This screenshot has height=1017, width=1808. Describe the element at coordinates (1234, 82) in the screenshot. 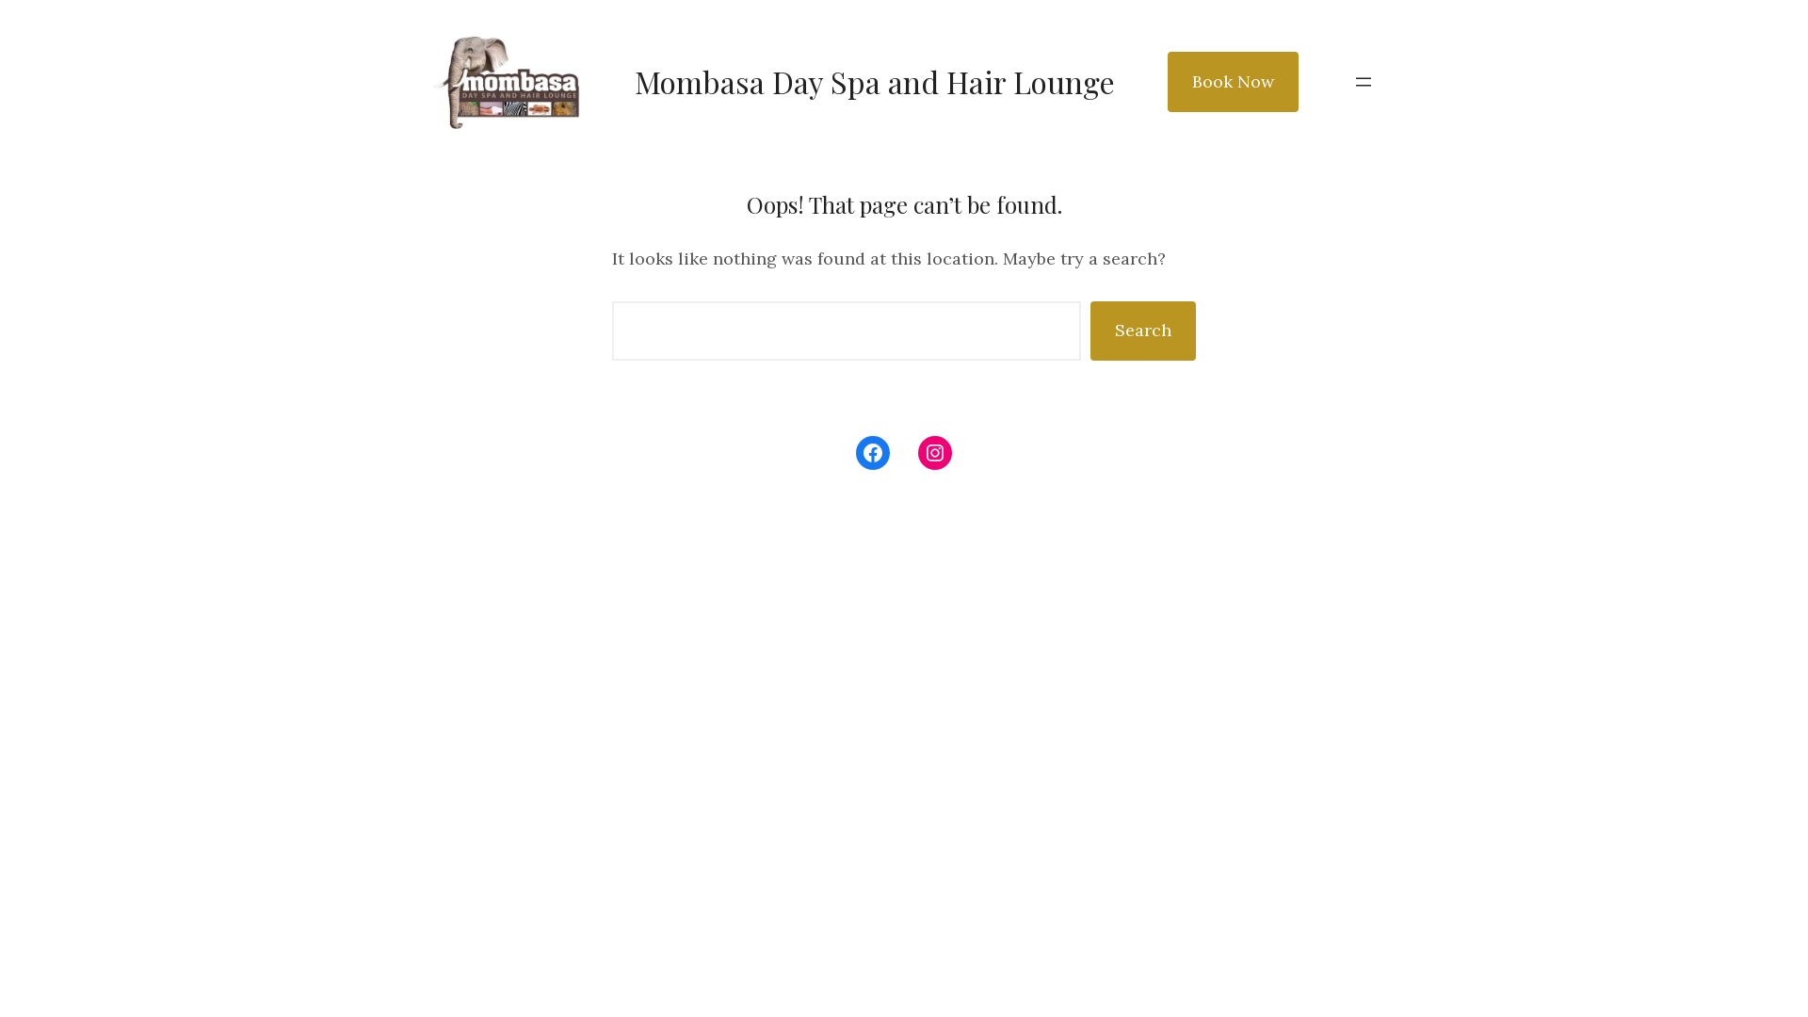

I see `Book Now` at that location.